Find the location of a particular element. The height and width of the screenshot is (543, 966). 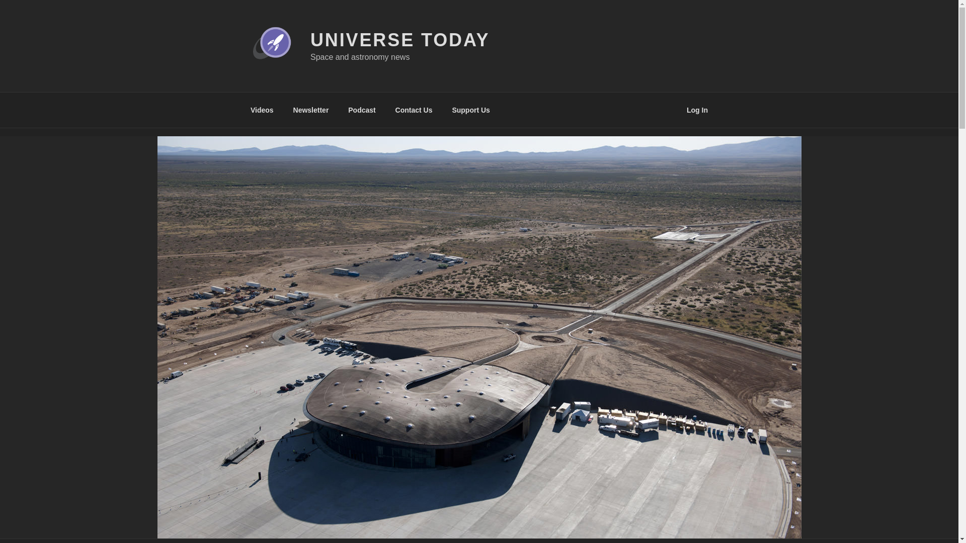

Contact Us is located at coordinates (414, 110).